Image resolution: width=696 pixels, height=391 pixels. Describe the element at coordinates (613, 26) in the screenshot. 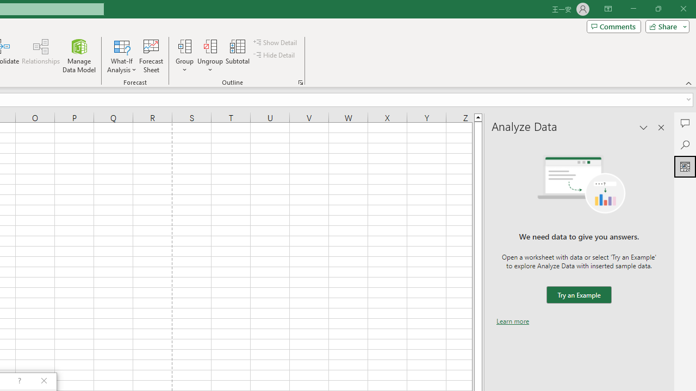

I see `Comments` at that location.